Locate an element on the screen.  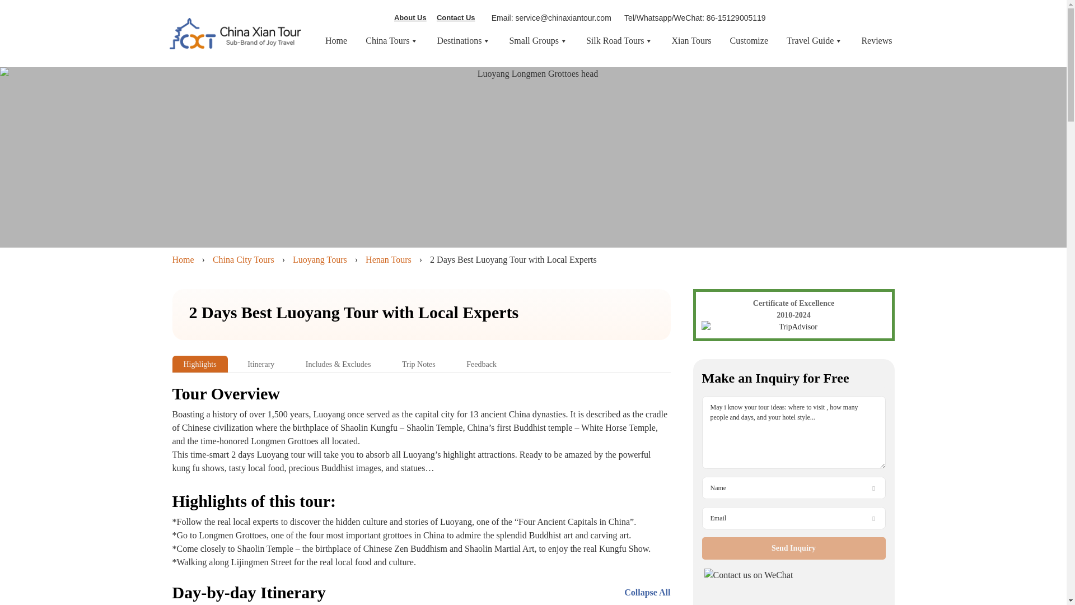
86-15129005119 is located at coordinates (736, 17).